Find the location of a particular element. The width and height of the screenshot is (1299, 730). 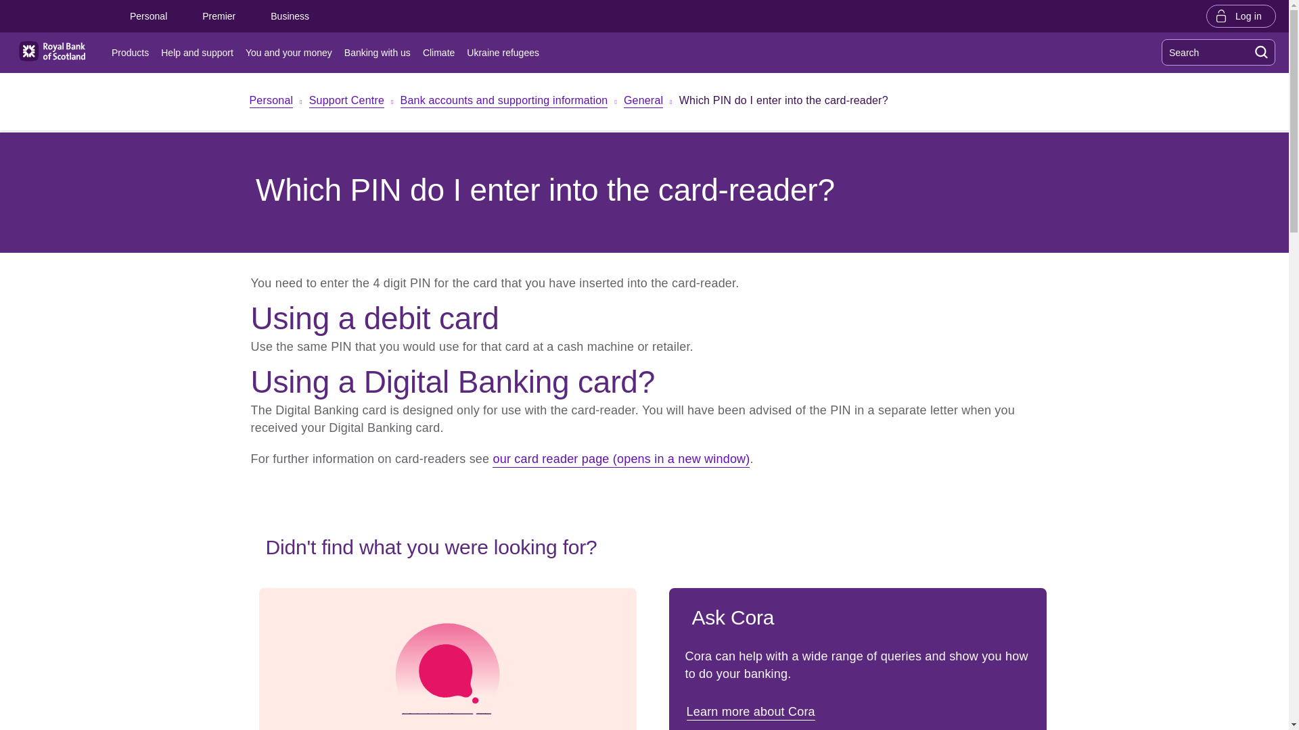

Premier is located at coordinates (219, 16).